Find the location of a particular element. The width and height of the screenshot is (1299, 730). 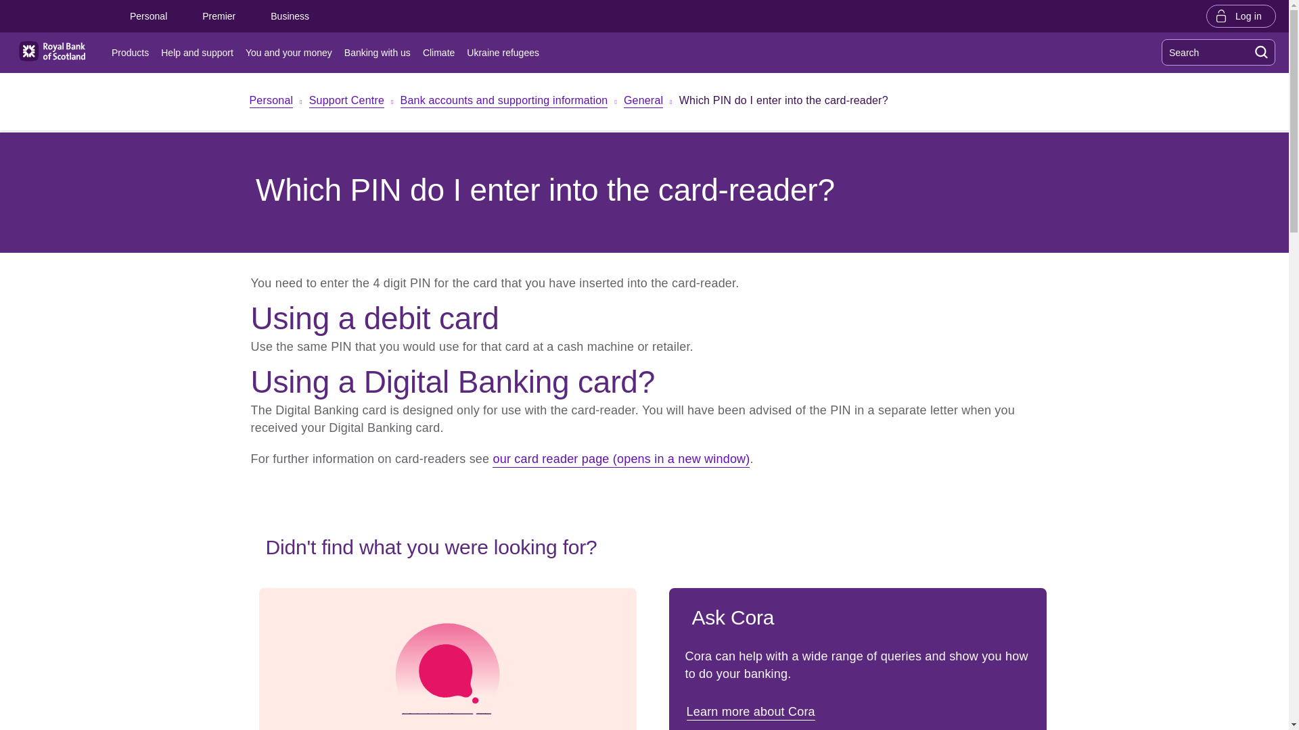

Premier is located at coordinates (219, 16).